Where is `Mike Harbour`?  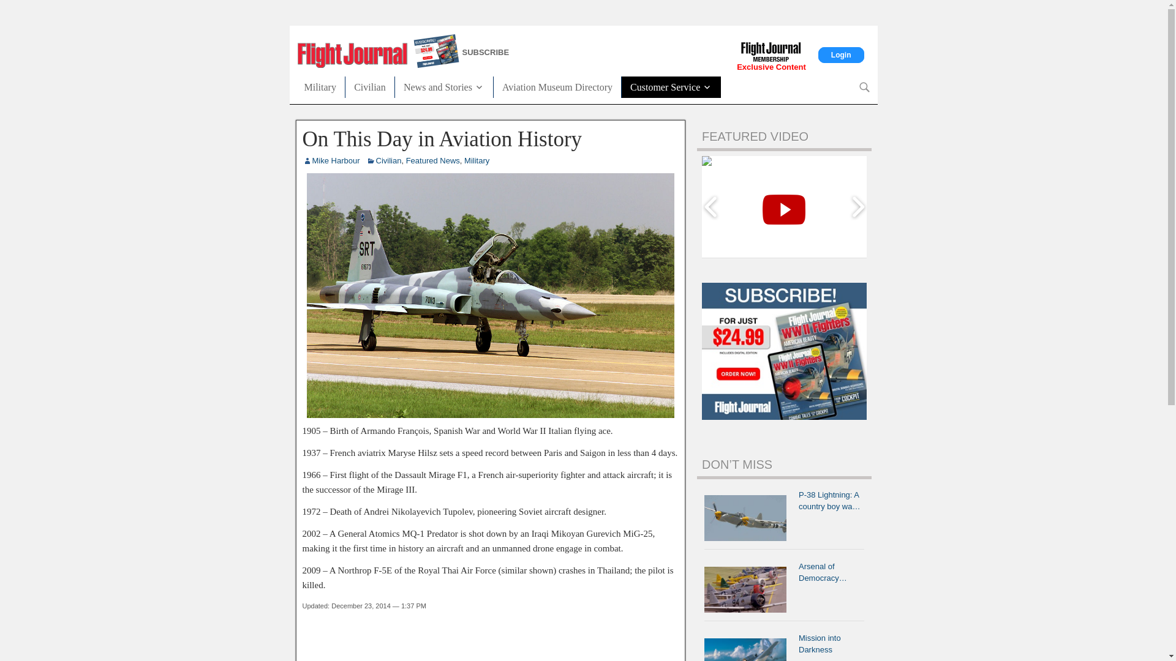 Mike Harbour is located at coordinates (336, 159).